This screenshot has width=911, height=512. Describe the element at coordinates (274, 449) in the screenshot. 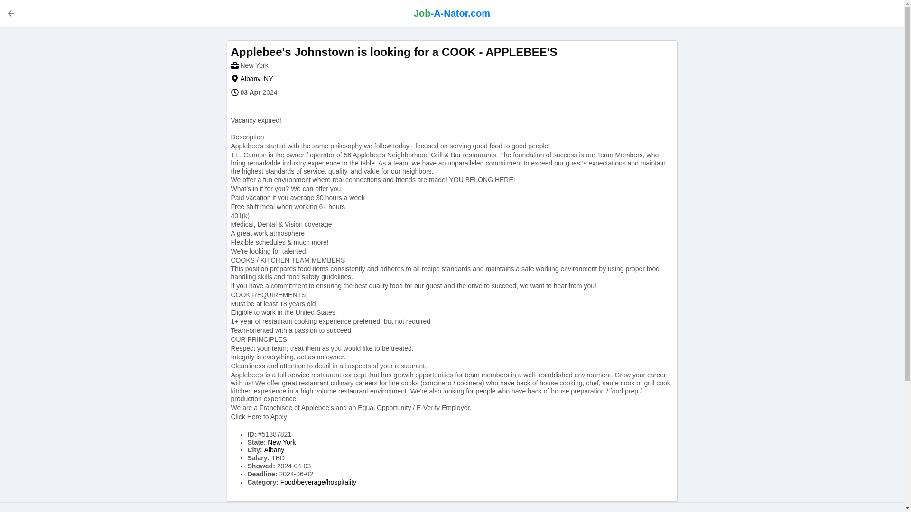

I see `Albany` at that location.